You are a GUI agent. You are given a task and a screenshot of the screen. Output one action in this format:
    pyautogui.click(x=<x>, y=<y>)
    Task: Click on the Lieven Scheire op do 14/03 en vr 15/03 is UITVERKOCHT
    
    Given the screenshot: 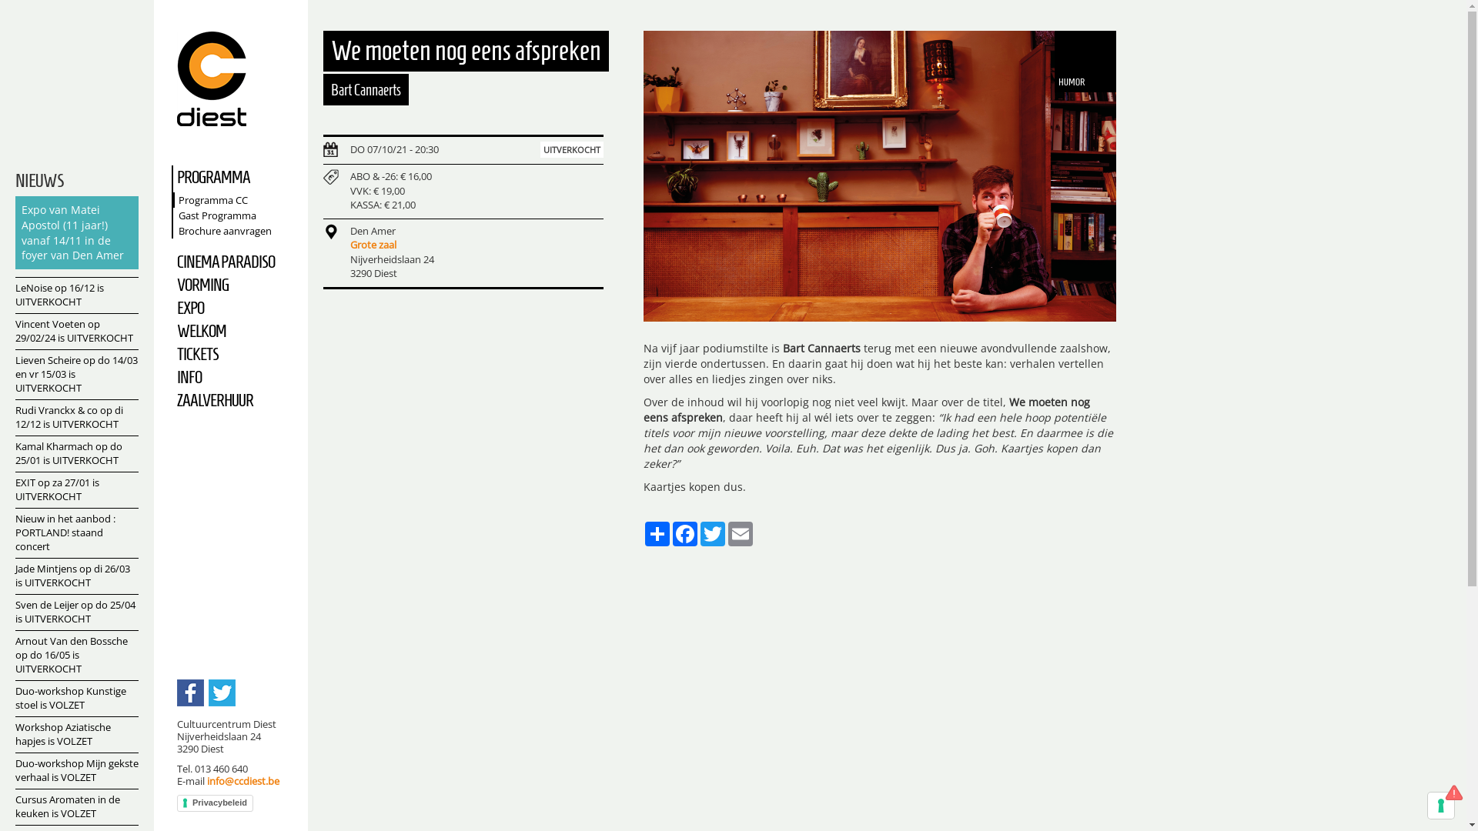 What is the action you would take?
    pyautogui.click(x=77, y=374)
    